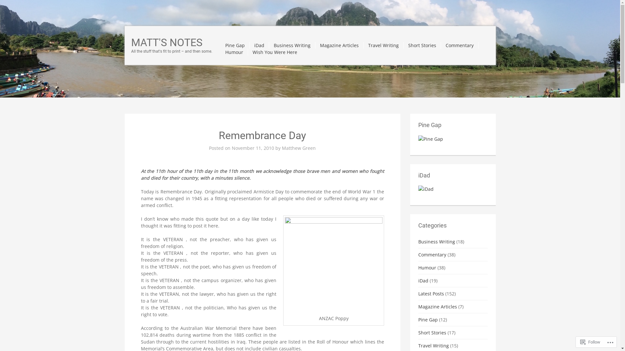  I want to click on iDad, so click(426, 188).